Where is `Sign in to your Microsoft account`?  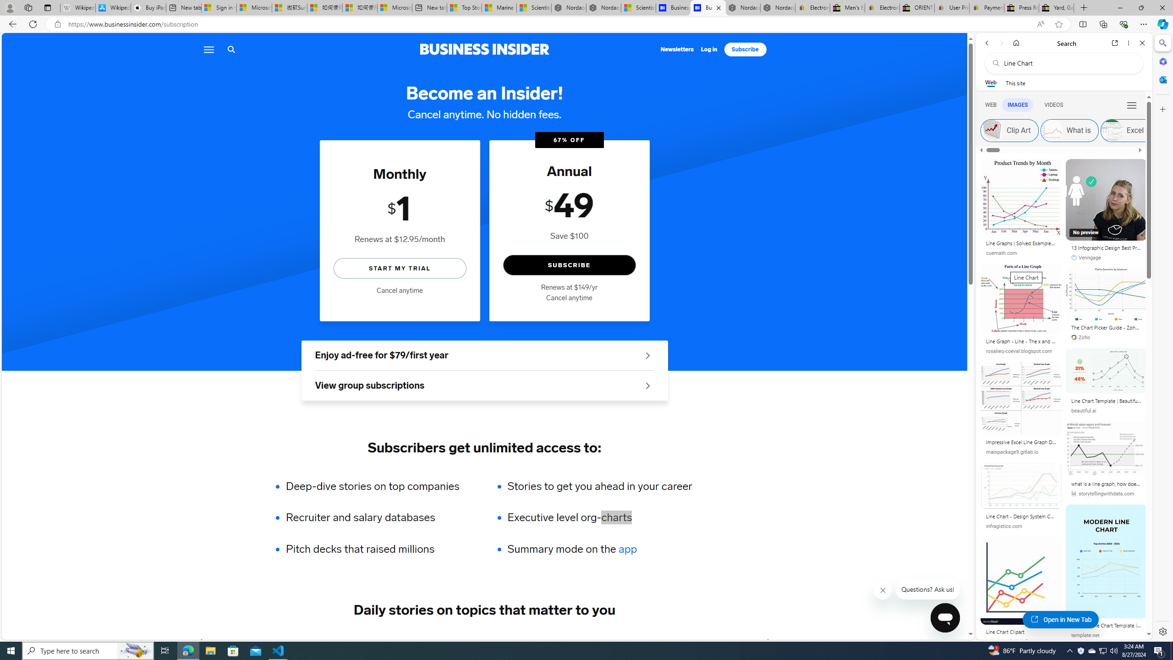
Sign in to your Microsoft account is located at coordinates (219, 8).